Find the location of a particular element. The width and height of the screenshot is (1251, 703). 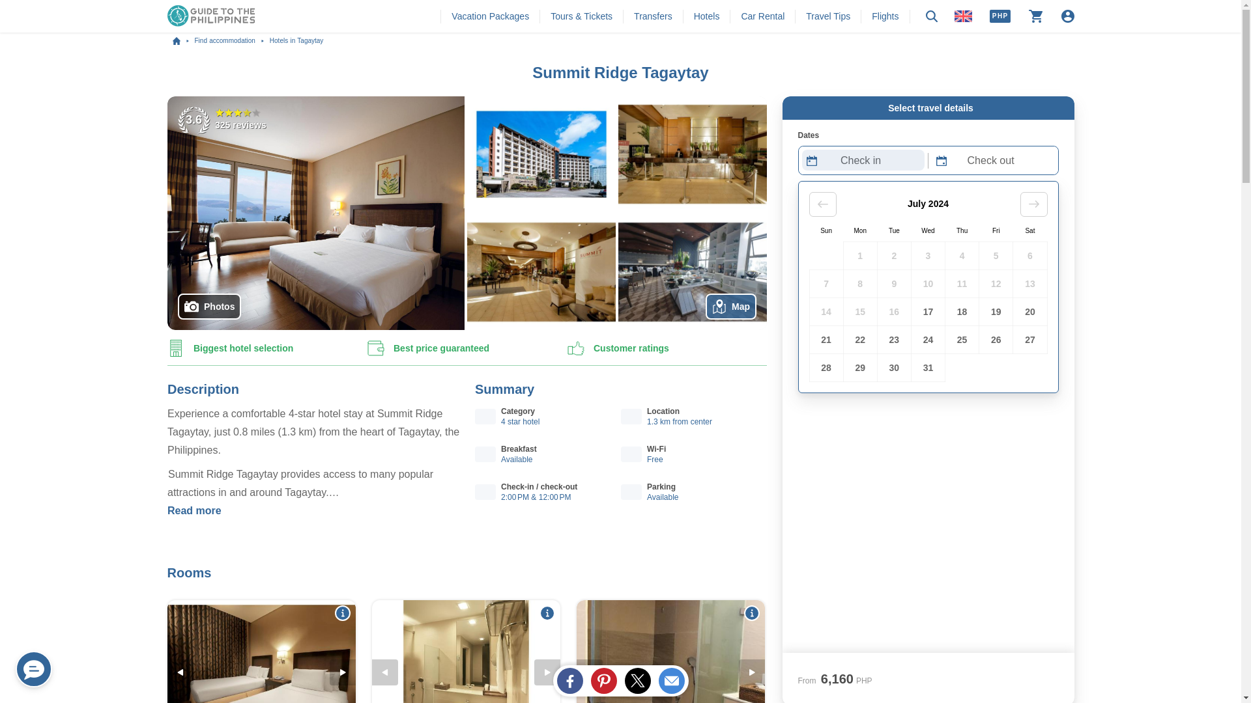

Find accommodation is located at coordinates (231, 41).